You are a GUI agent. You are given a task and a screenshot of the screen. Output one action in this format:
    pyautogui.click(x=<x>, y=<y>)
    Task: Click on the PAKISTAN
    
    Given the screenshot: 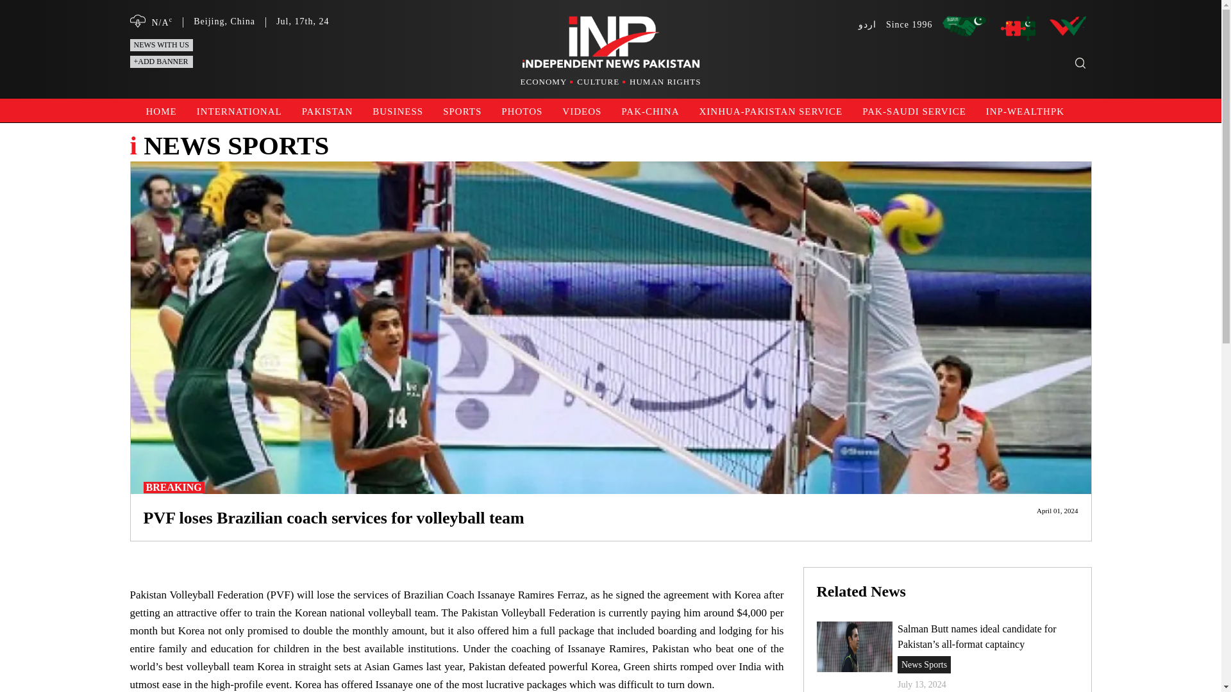 What is the action you would take?
    pyautogui.click(x=326, y=110)
    